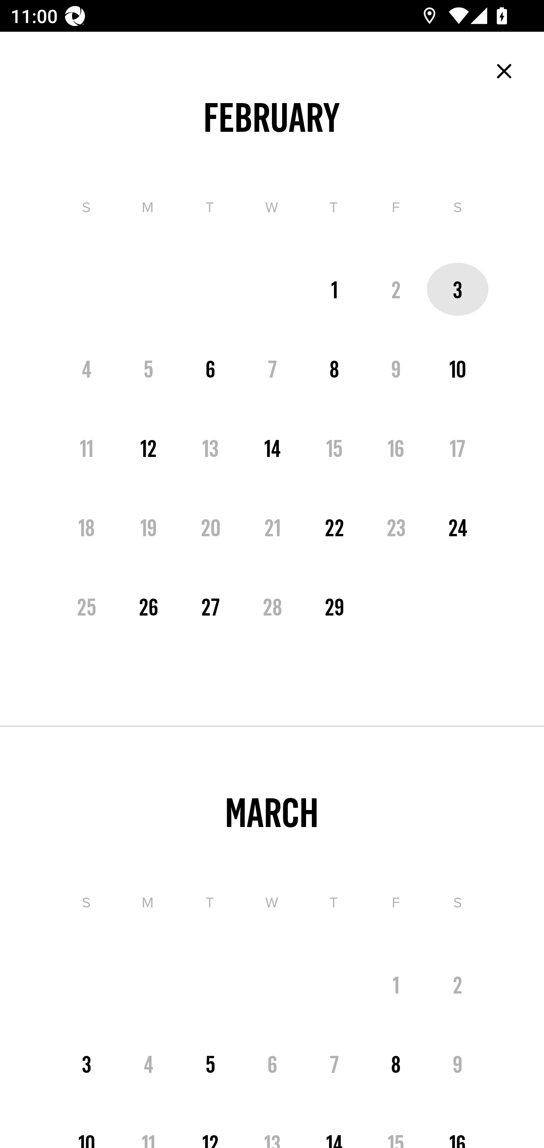  Describe the element at coordinates (396, 447) in the screenshot. I see `16` at that location.